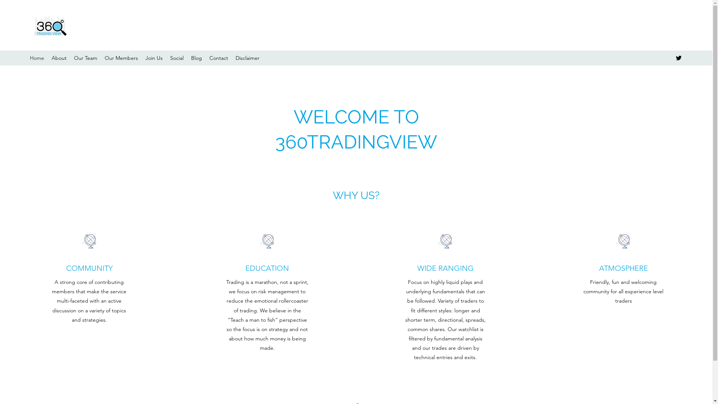 This screenshot has height=404, width=718. Describe the element at coordinates (37, 58) in the screenshot. I see `Home` at that location.